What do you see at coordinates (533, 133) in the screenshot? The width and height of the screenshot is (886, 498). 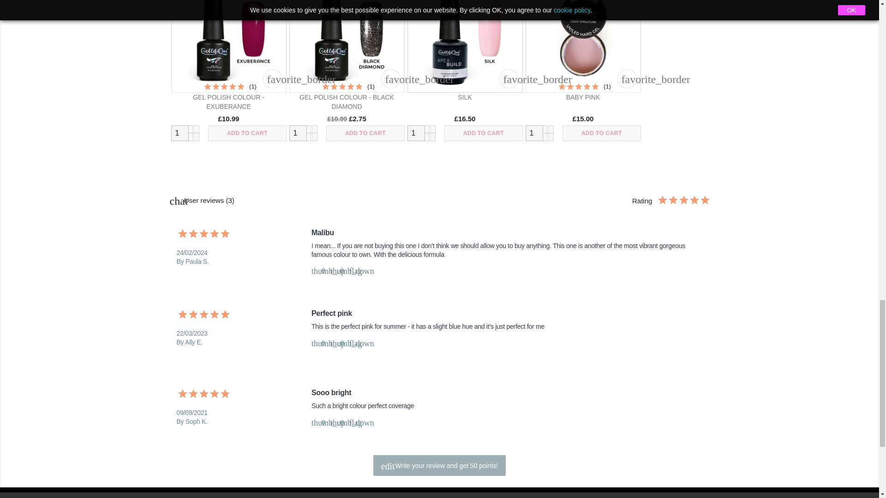 I see `1` at bounding box center [533, 133].